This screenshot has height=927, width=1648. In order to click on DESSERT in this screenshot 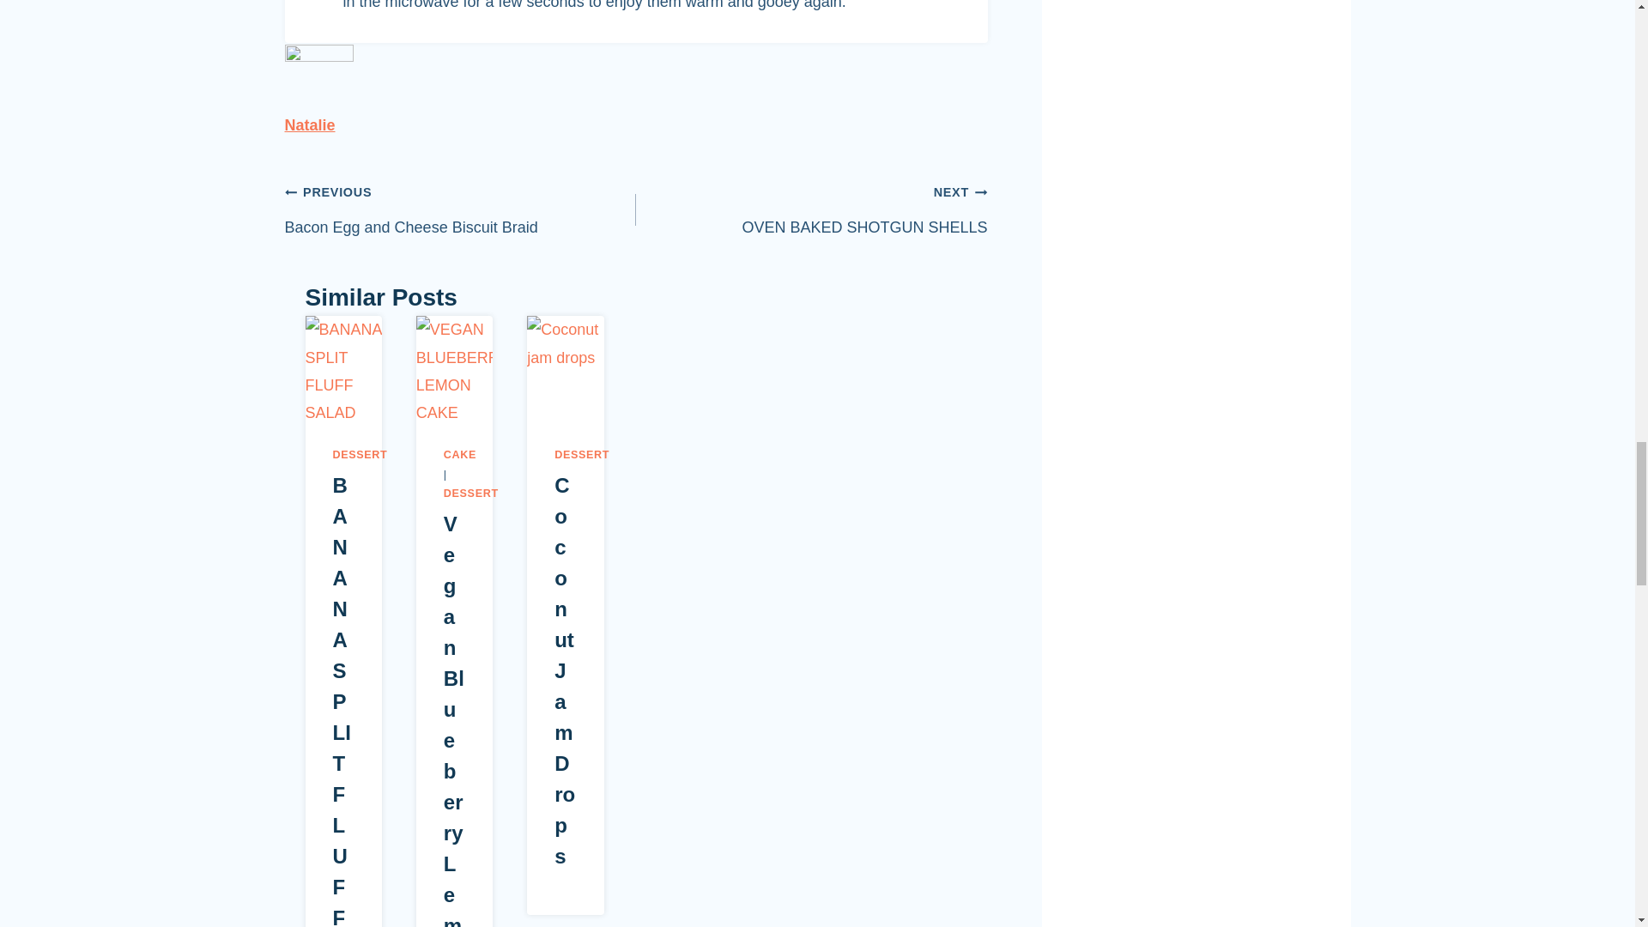, I will do `click(460, 209)`.